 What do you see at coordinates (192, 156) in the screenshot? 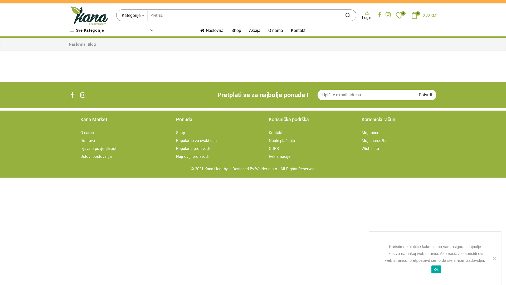
I see `Najnoviji proizvodi` at bounding box center [192, 156].